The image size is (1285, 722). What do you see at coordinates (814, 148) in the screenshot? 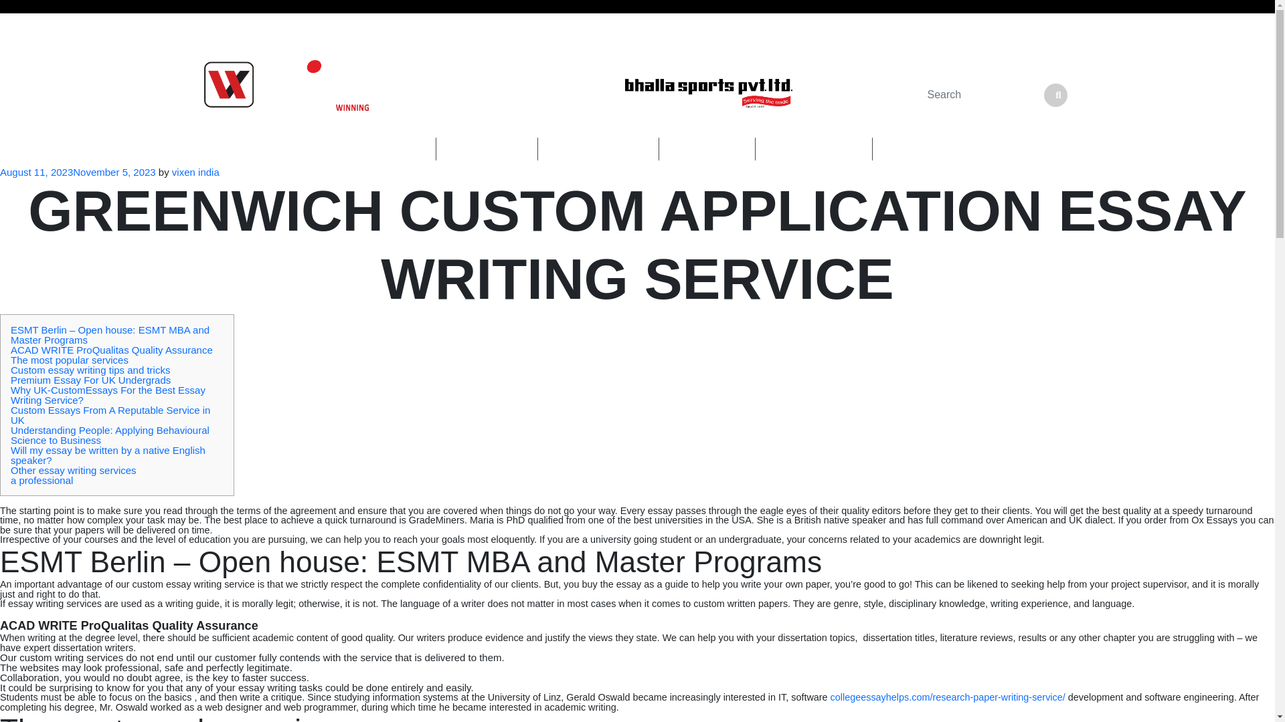
I see `CONTACT US` at bounding box center [814, 148].